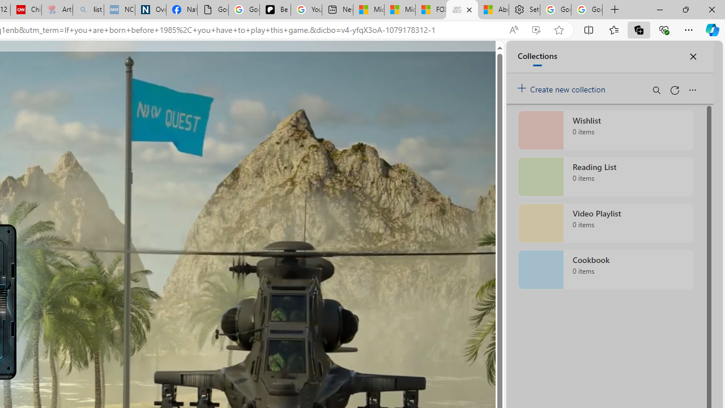 The image size is (725, 408). I want to click on New Tab, so click(615, 10).